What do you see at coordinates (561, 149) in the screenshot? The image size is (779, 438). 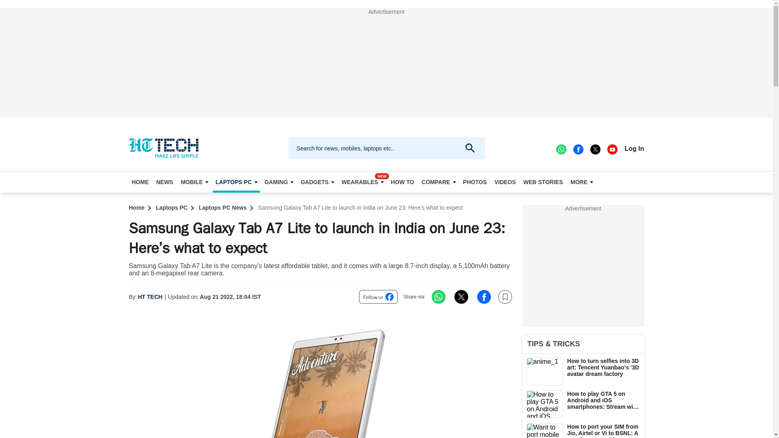 I see `WhatsApp channel` at bounding box center [561, 149].